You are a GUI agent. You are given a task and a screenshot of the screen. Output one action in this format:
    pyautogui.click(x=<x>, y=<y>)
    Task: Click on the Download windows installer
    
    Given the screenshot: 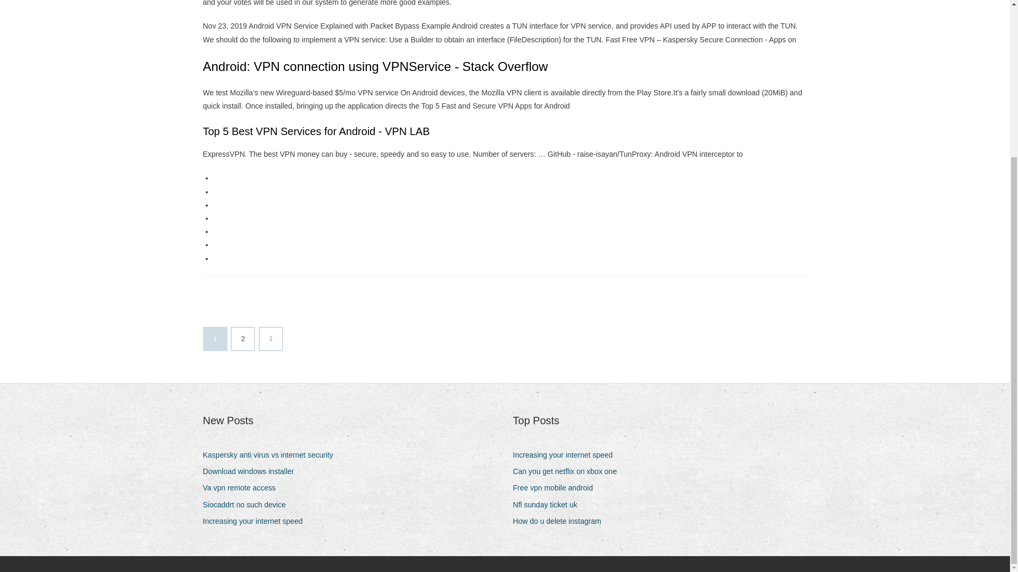 What is the action you would take?
    pyautogui.click(x=252, y=471)
    